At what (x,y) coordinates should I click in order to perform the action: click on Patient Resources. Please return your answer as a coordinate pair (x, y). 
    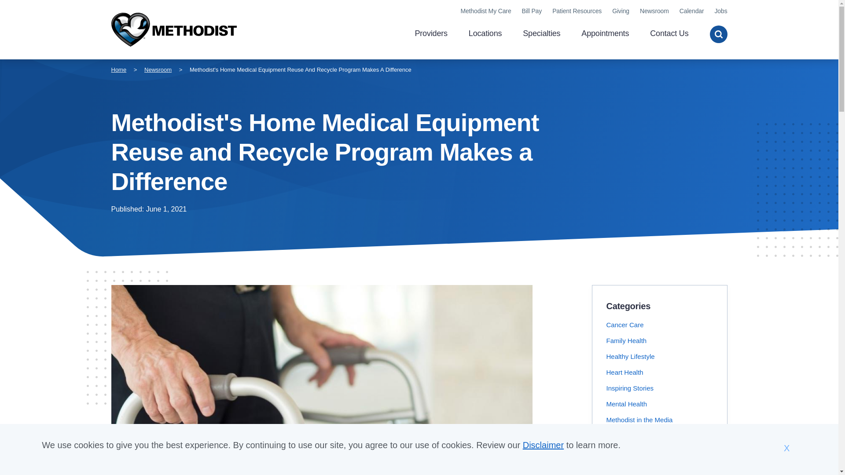
    Looking at the image, I should click on (577, 11).